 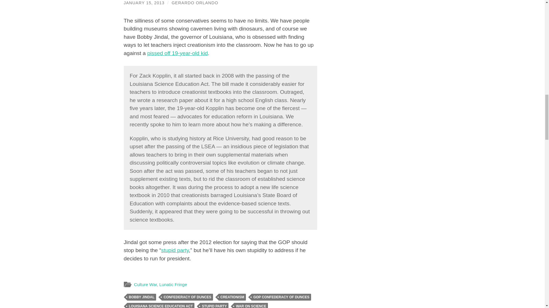 I want to click on Culture War, so click(x=145, y=284).